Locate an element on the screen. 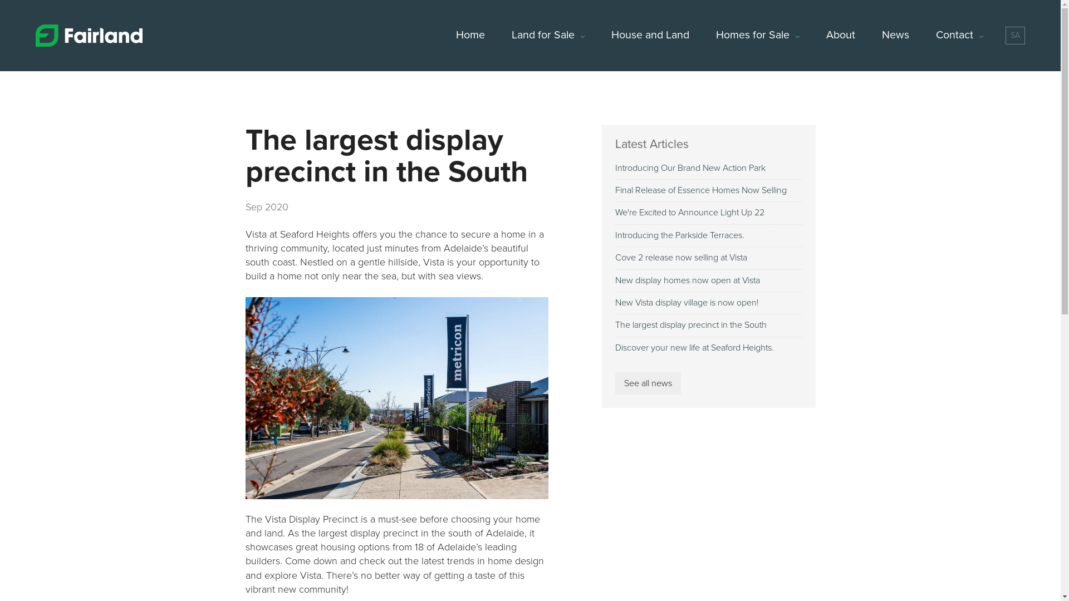  Introducing Our Brand New Action Park is located at coordinates (708, 168).